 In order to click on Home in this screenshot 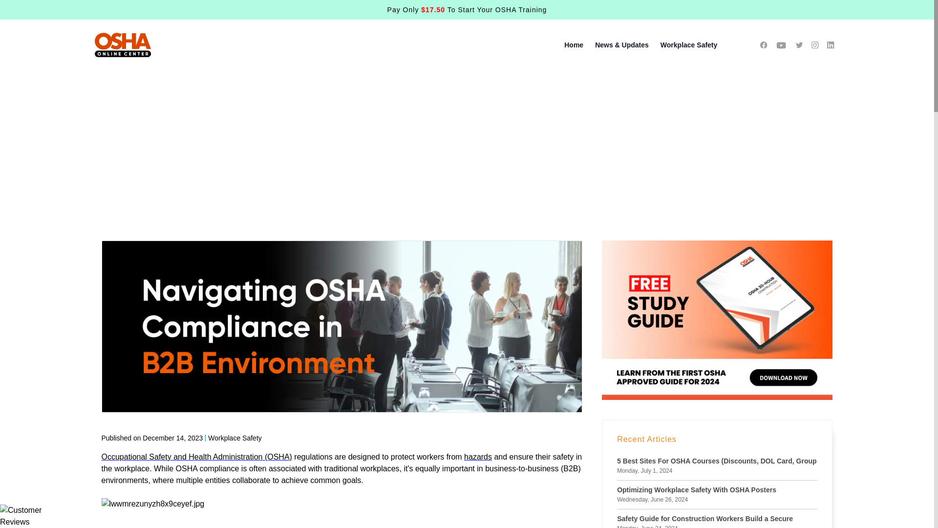, I will do `click(574, 45)`.